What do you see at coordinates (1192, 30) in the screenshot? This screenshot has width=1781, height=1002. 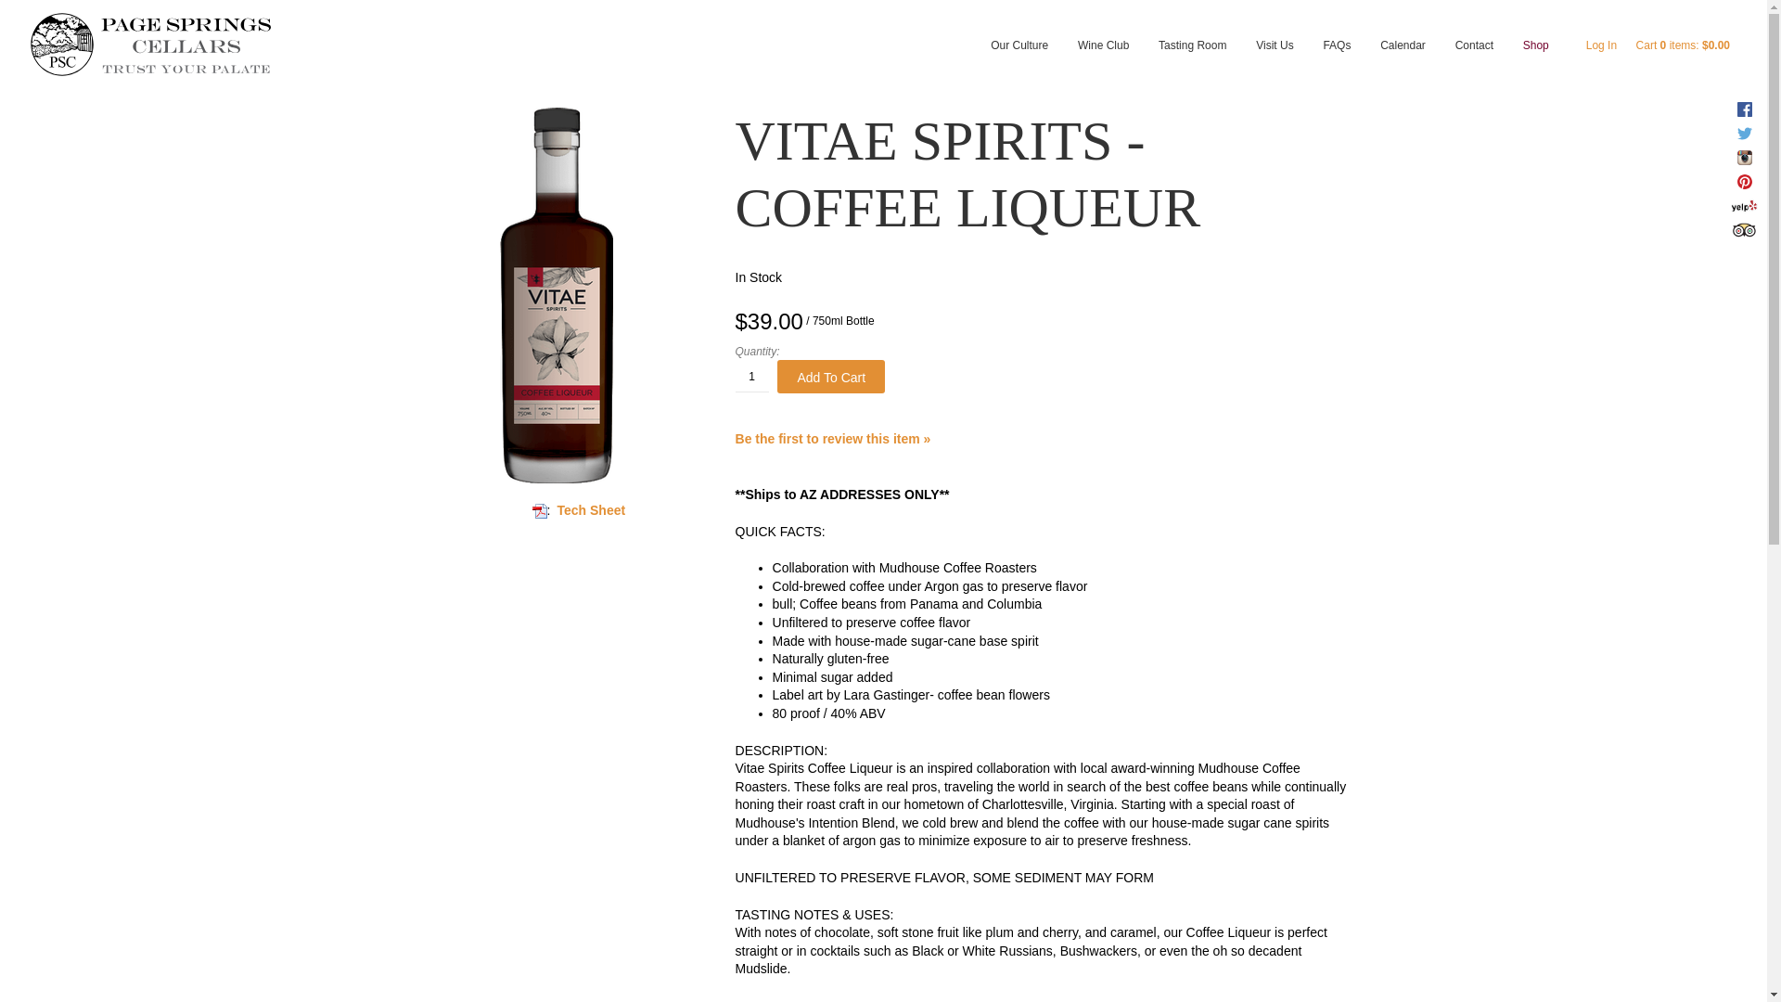 I see `Tasting Room` at bounding box center [1192, 30].